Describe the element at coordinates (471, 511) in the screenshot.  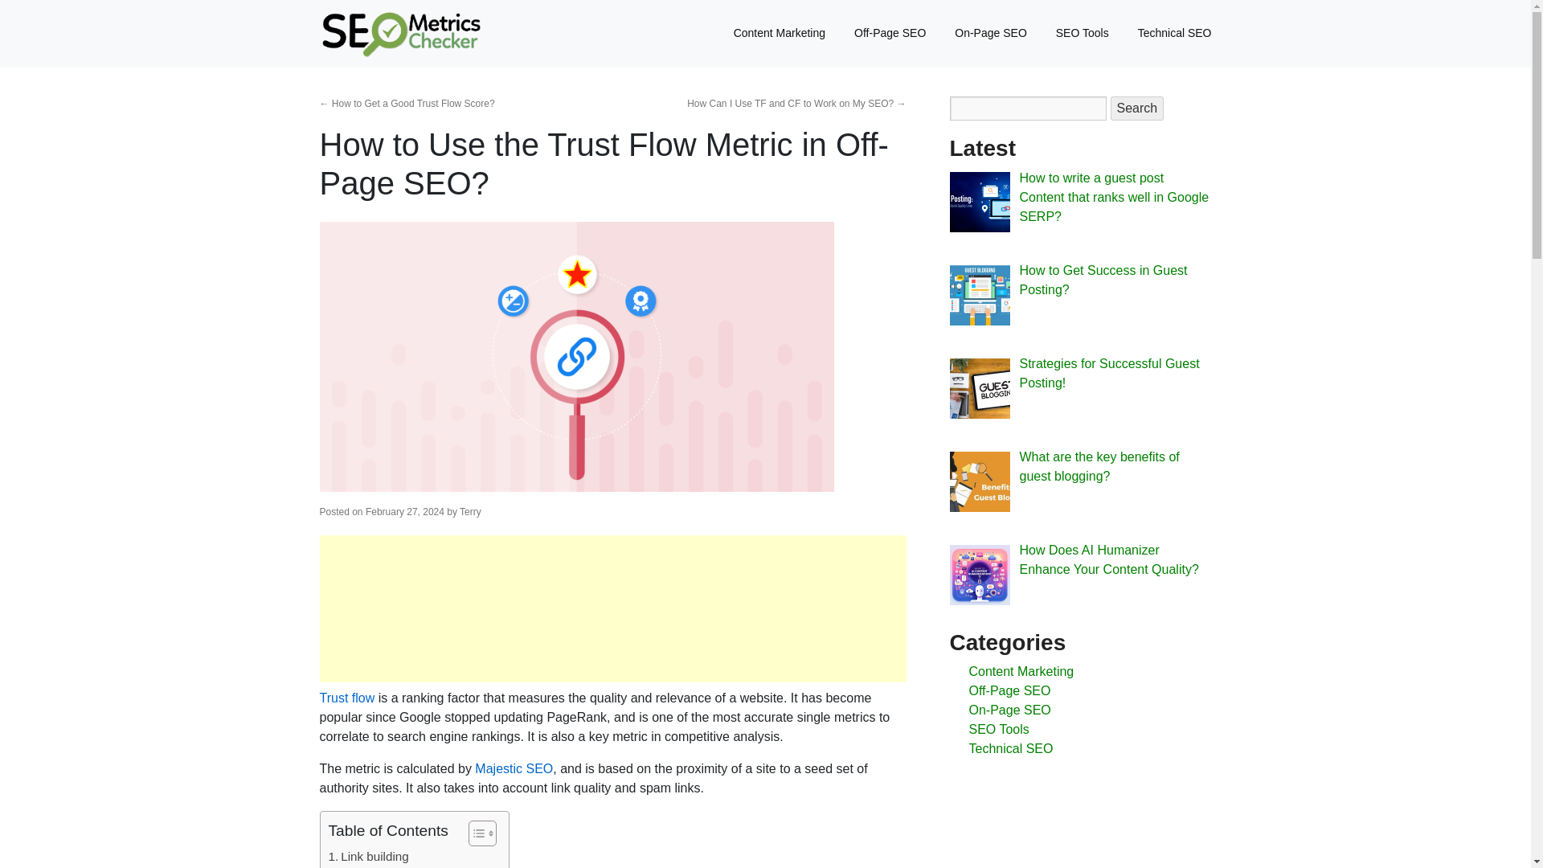
I see `View all posts by Terry` at that location.